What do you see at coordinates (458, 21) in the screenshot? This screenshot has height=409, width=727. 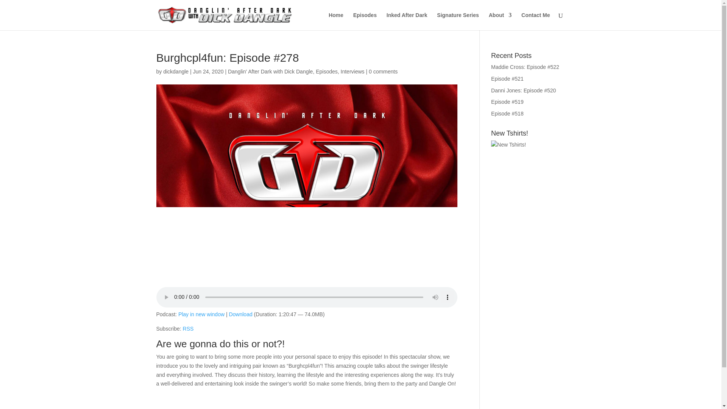 I see `Signature Series` at bounding box center [458, 21].